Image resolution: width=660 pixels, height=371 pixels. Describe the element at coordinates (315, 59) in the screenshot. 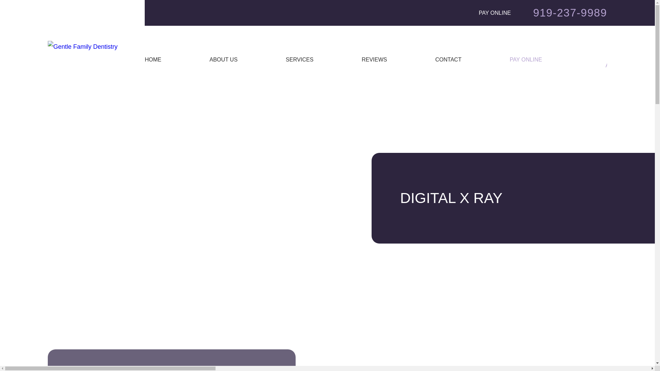

I see `SERVICES` at that location.